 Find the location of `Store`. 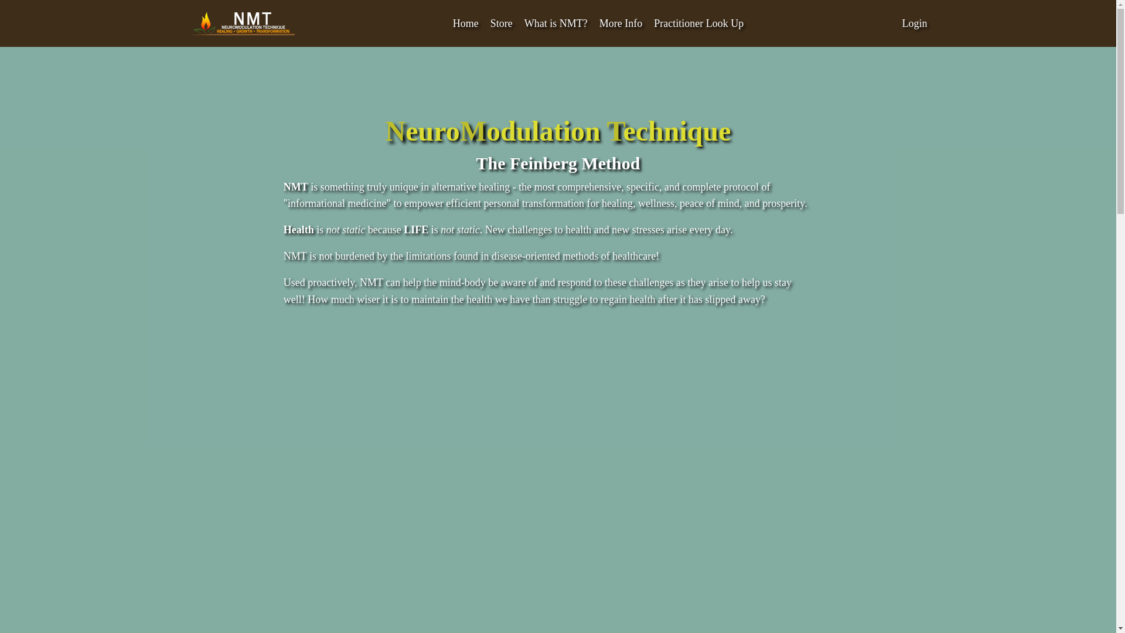

Store is located at coordinates (502, 23).